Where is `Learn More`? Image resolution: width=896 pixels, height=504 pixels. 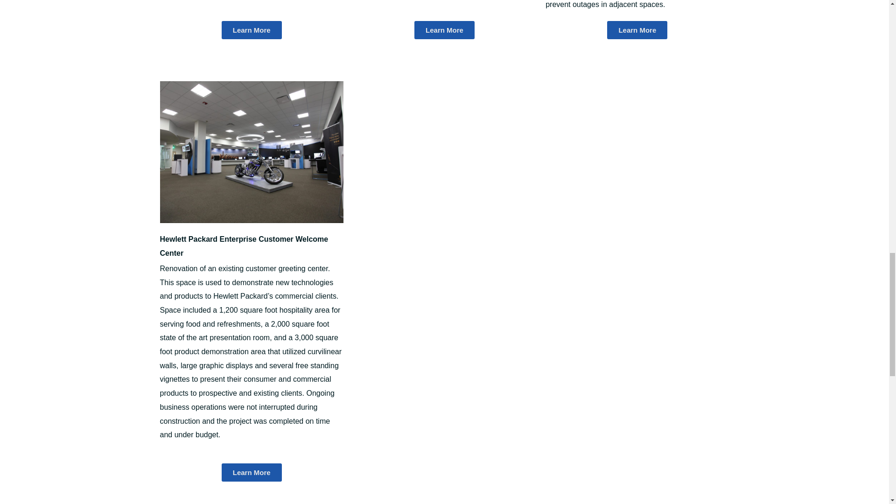 Learn More is located at coordinates (252, 30).